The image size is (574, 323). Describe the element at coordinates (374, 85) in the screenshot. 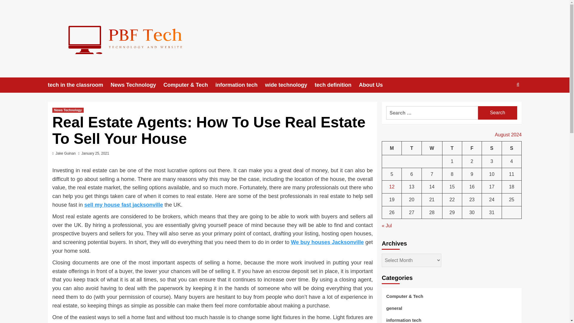

I see `About Us` at that location.